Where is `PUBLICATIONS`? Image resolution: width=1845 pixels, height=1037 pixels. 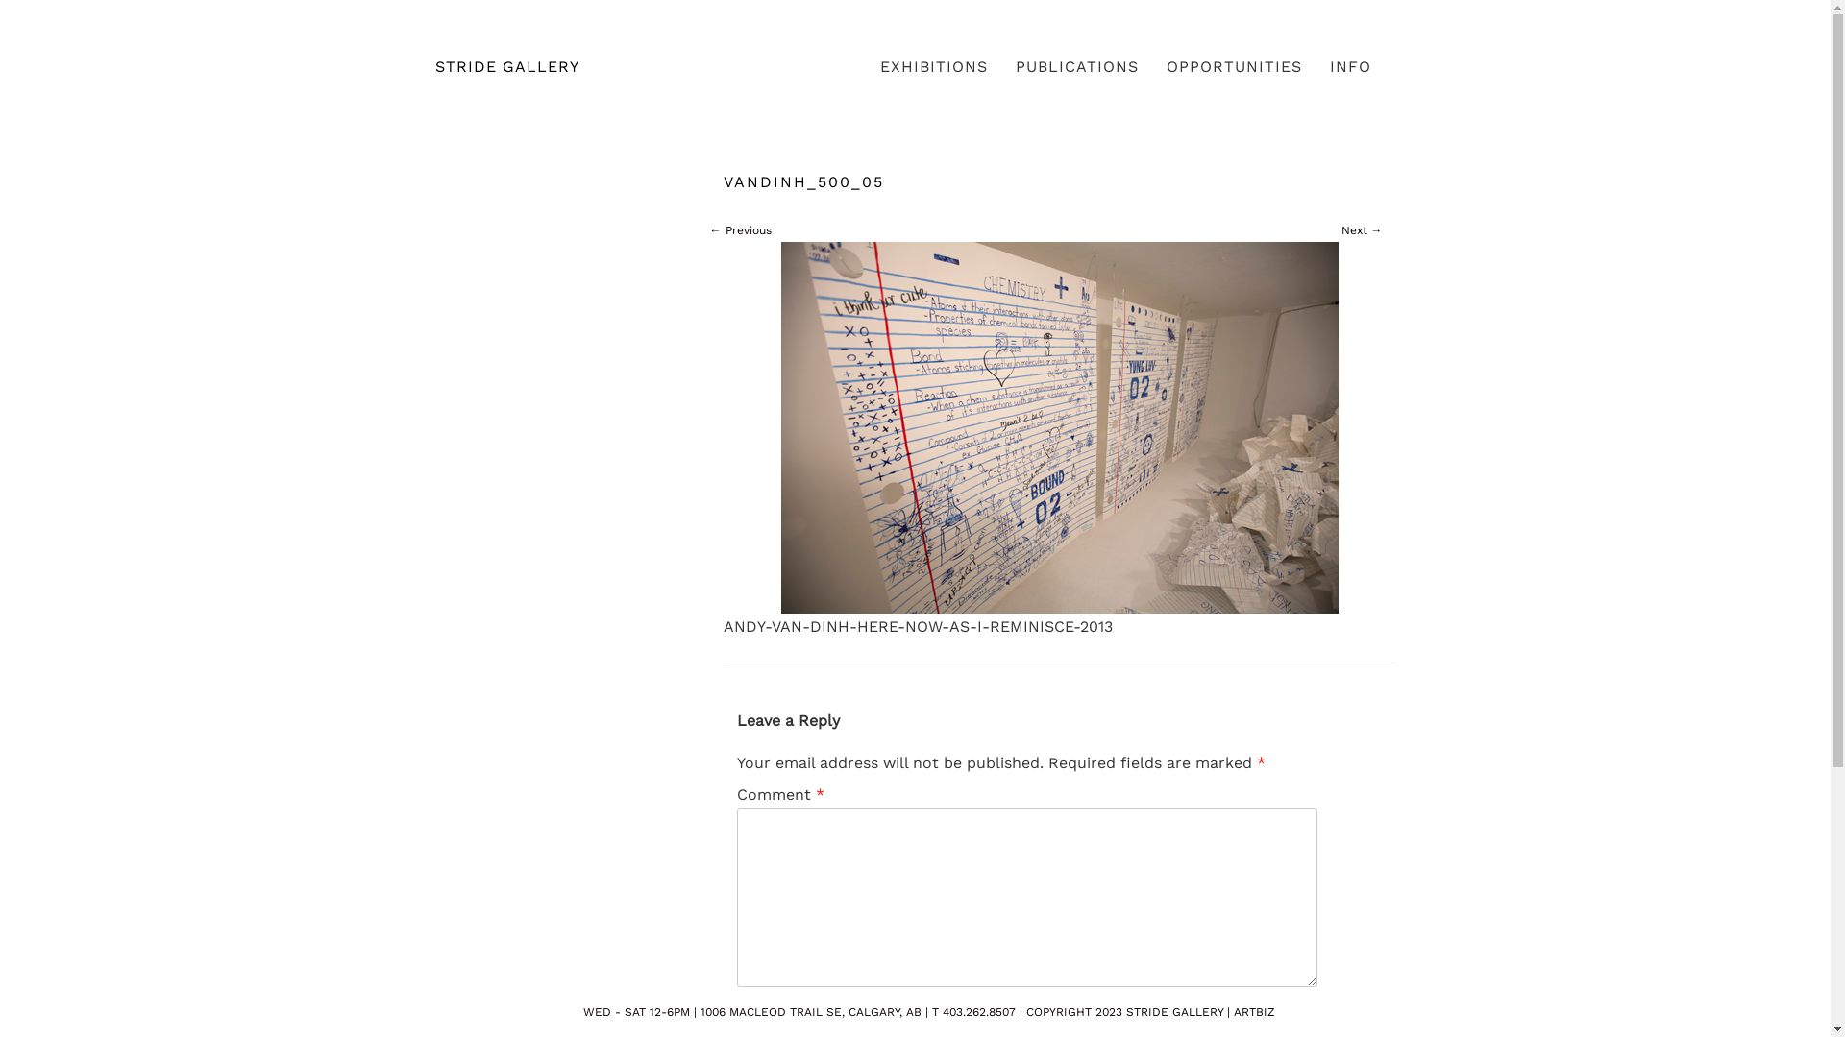 PUBLICATIONS is located at coordinates (1077, 67).